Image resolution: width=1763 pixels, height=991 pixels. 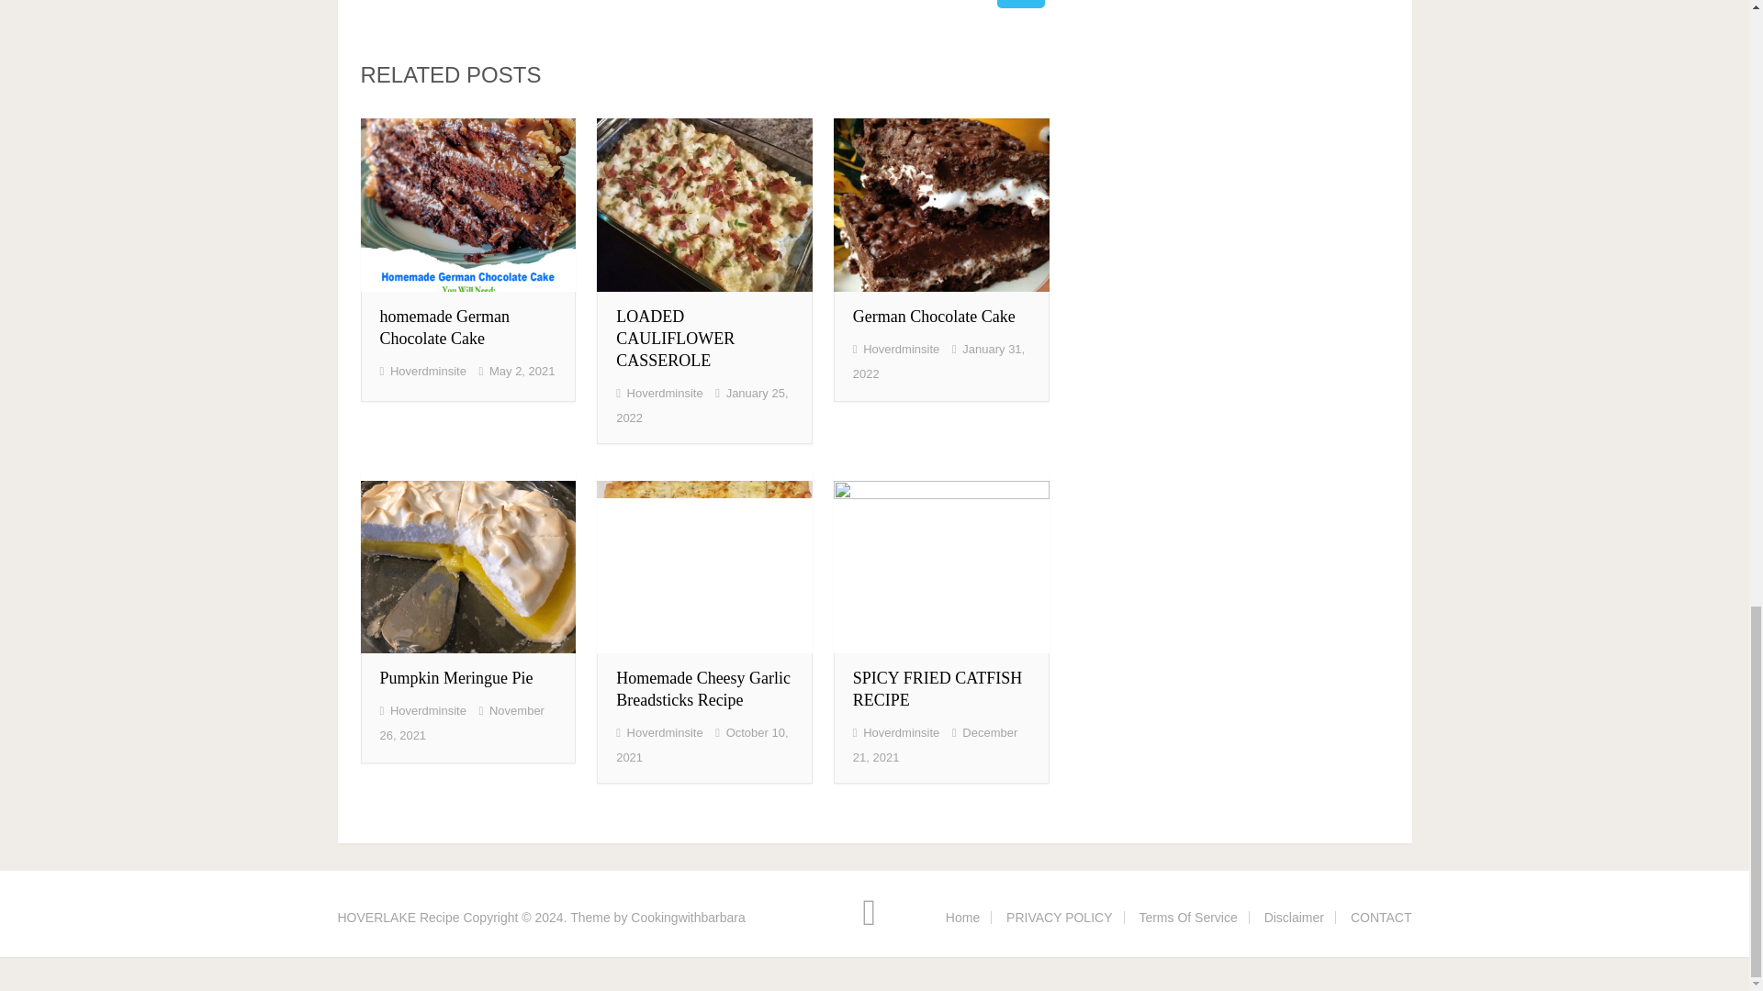 I want to click on Pumpkin Meringue Pie, so click(x=457, y=678).